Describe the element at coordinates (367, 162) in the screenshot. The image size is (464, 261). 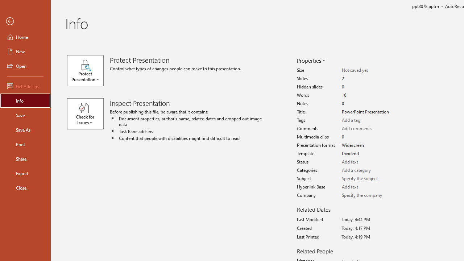
I see `Status` at that location.